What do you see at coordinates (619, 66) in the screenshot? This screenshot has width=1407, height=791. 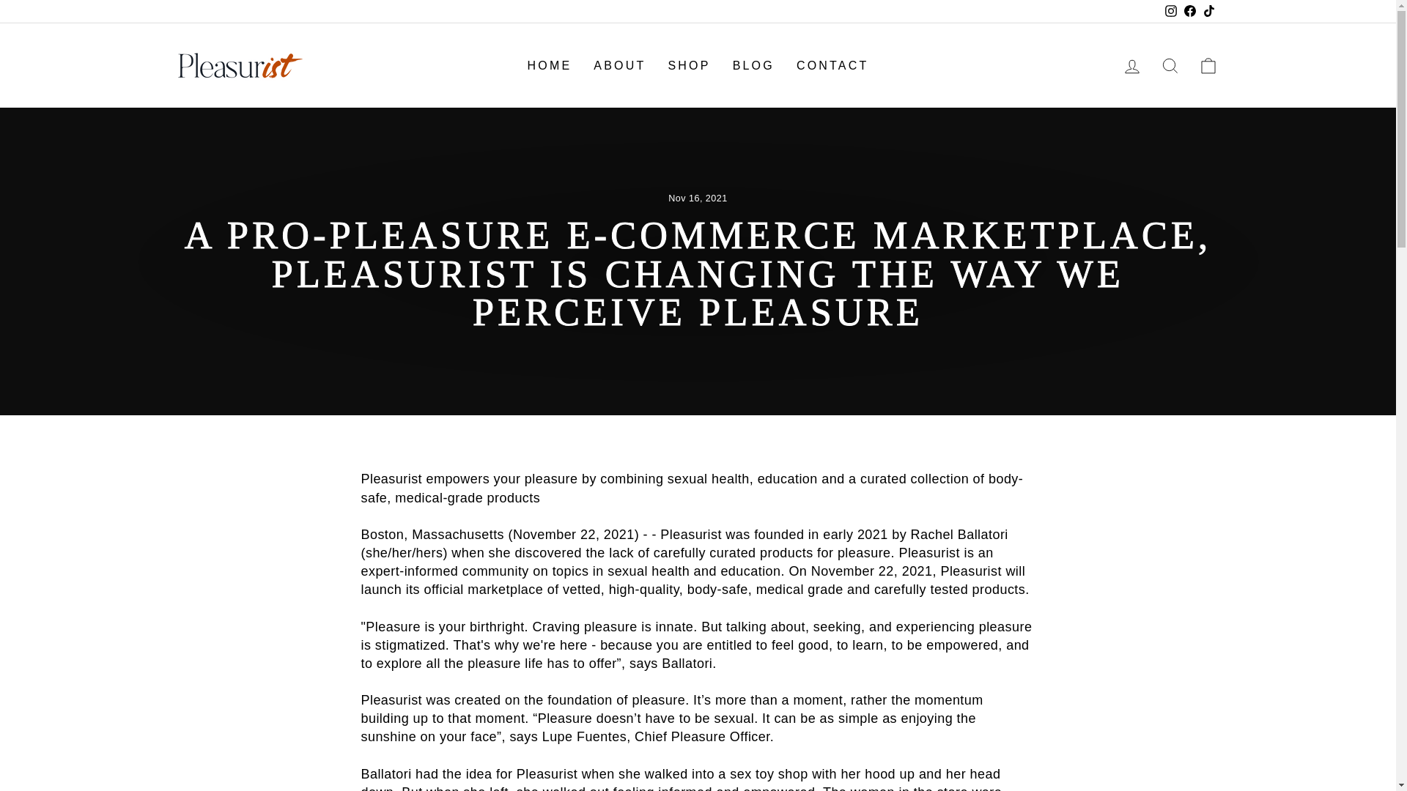 I see `ABOUT` at bounding box center [619, 66].